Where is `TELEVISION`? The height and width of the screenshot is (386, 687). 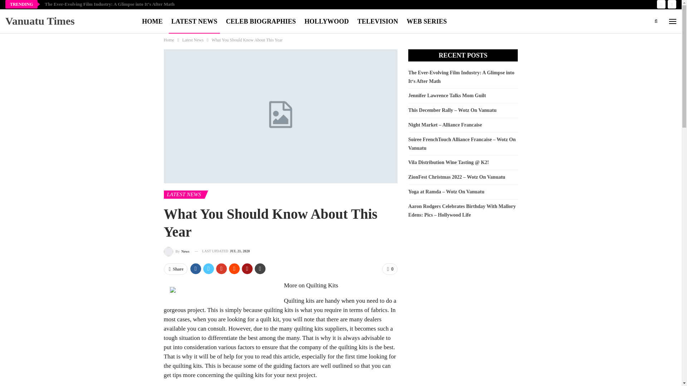
TELEVISION is located at coordinates (378, 21).